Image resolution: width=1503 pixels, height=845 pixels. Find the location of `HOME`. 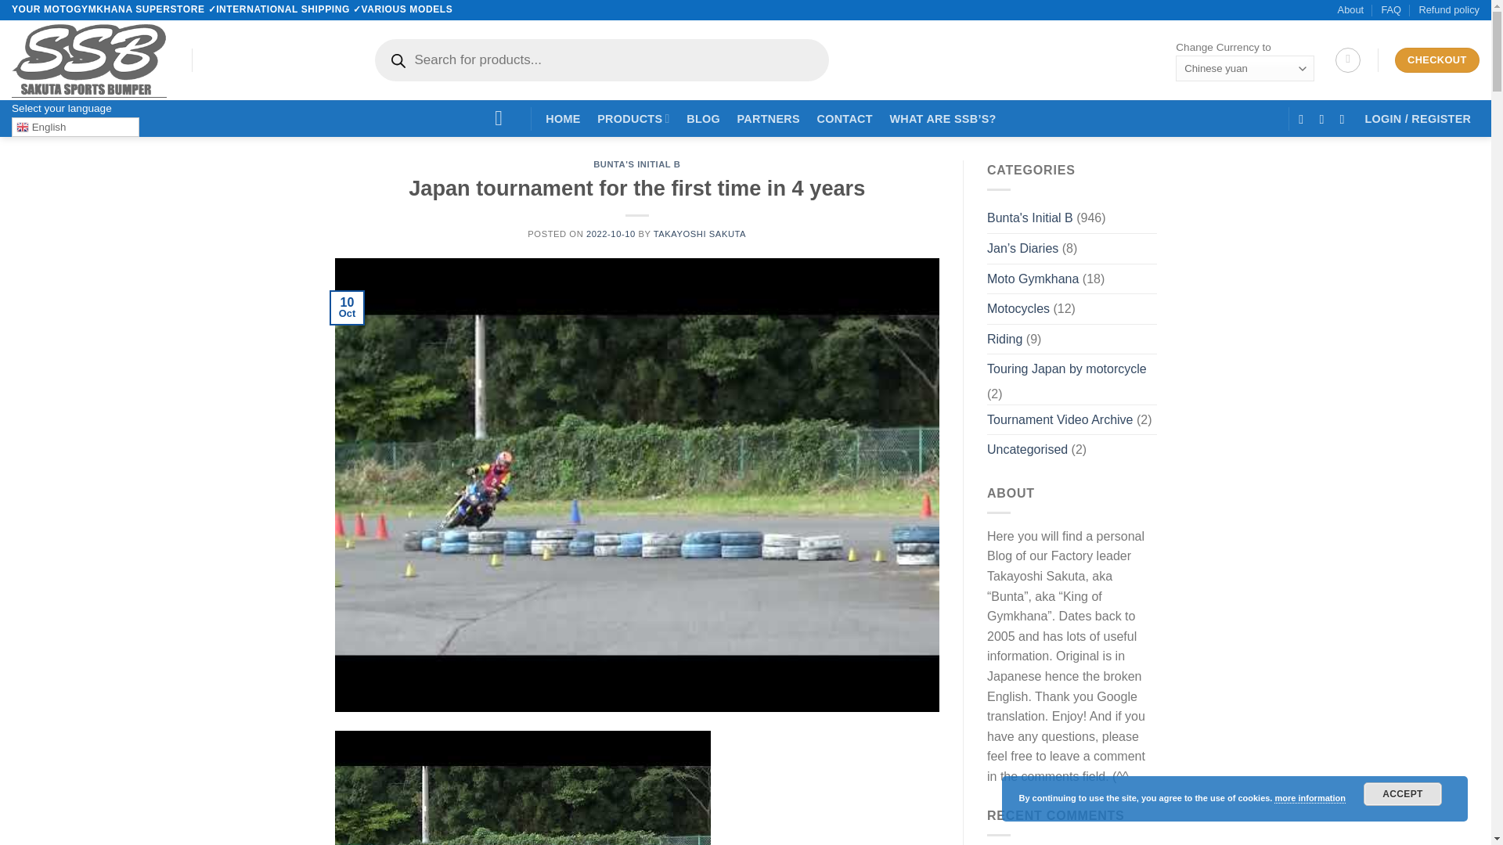

HOME is located at coordinates (562, 118).